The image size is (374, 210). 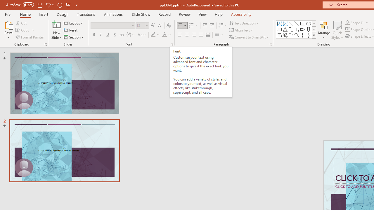 I want to click on Row Down, so click(x=314, y=29).